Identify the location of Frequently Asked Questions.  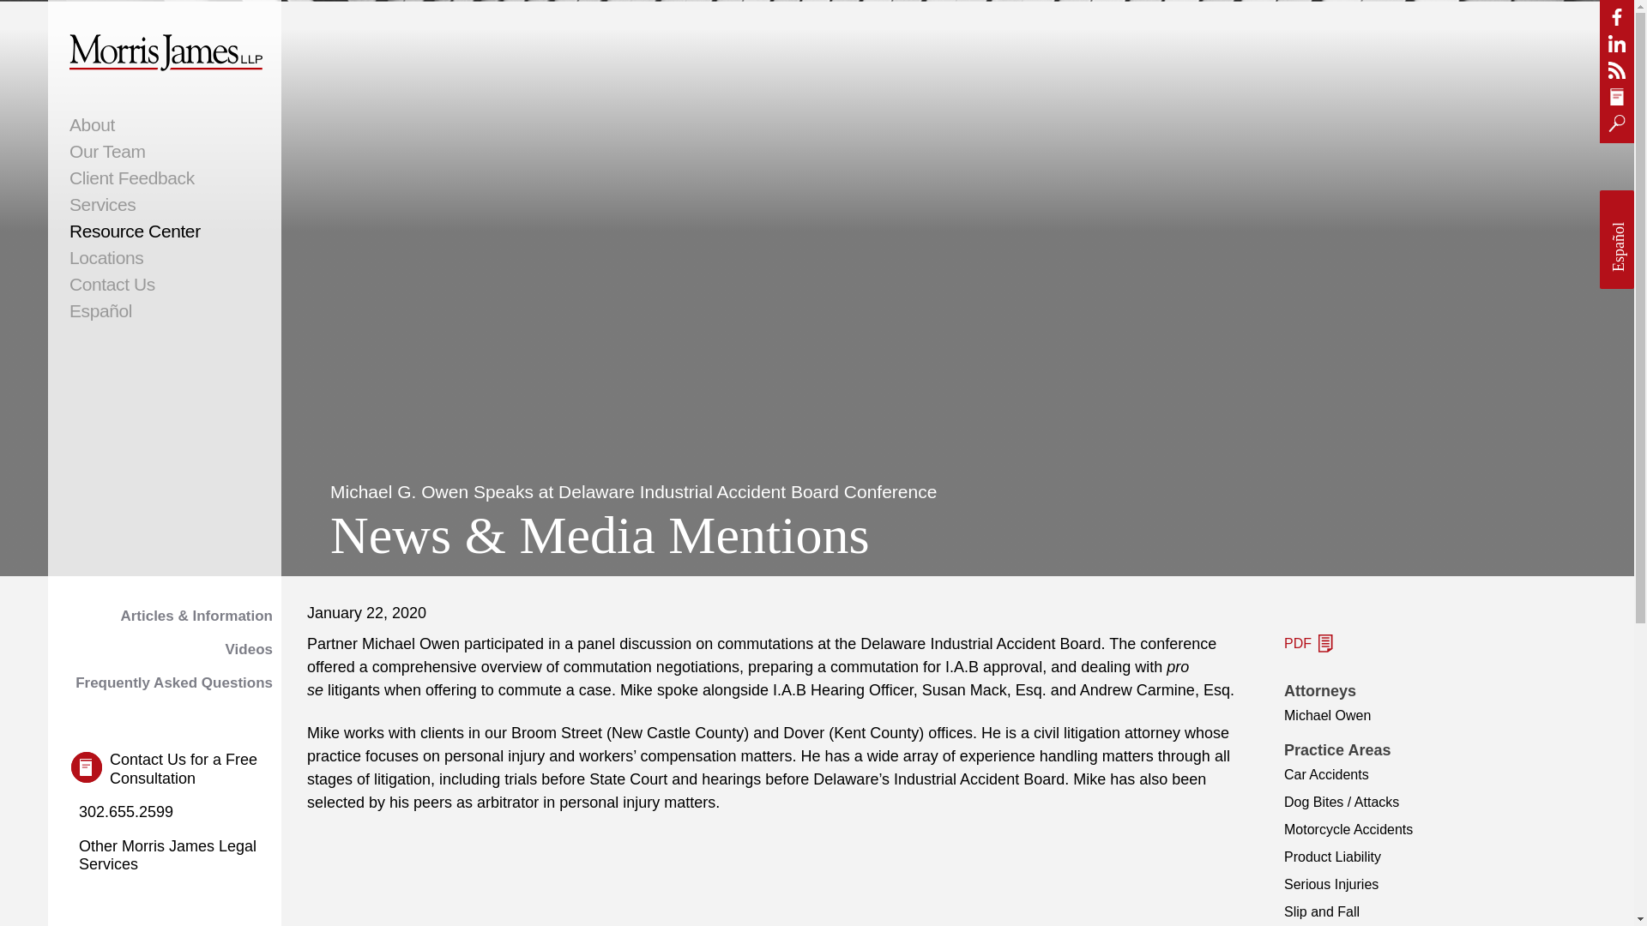
(165, 682).